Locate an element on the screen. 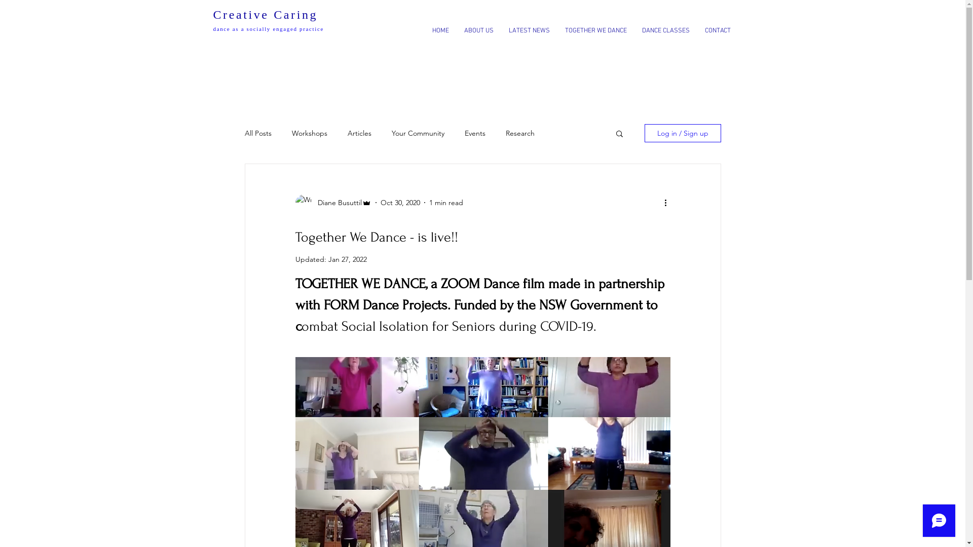 The height and width of the screenshot is (547, 973). Research is located at coordinates (520, 133).